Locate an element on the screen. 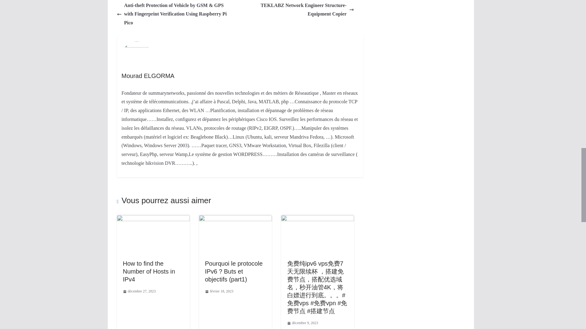 This screenshot has width=586, height=329. 5:19 pm is located at coordinates (139, 291).